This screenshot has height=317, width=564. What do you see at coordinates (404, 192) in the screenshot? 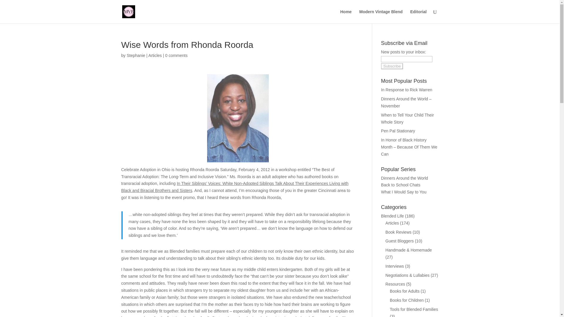
I see `What I Would Say to You` at bounding box center [404, 192].